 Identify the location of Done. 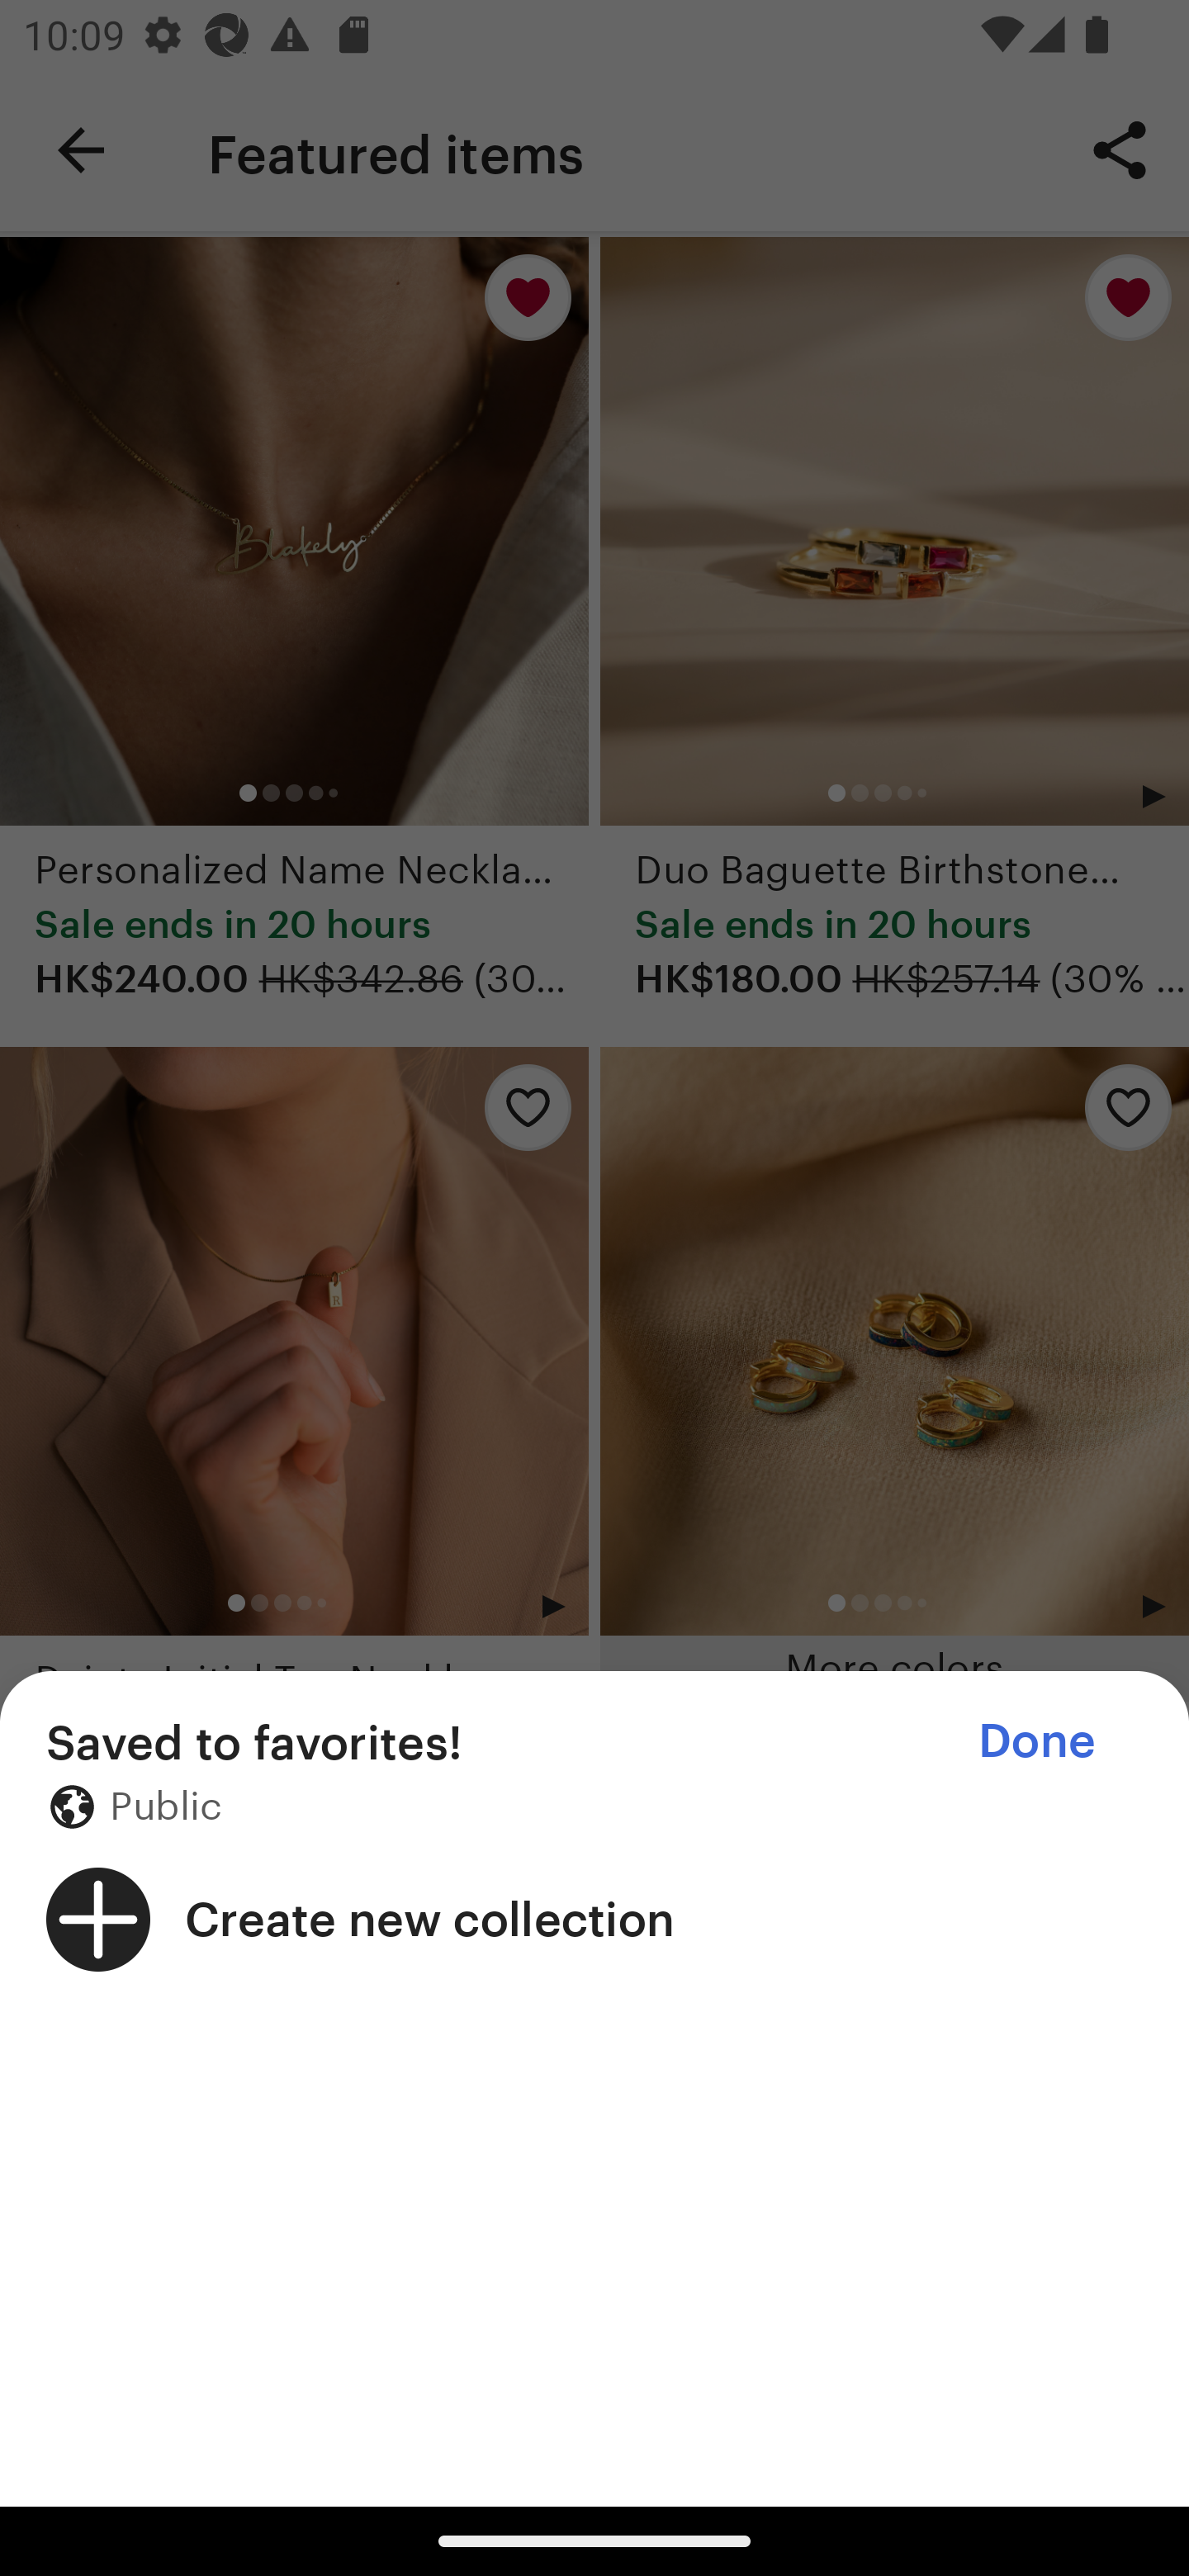
(1036, 1740).